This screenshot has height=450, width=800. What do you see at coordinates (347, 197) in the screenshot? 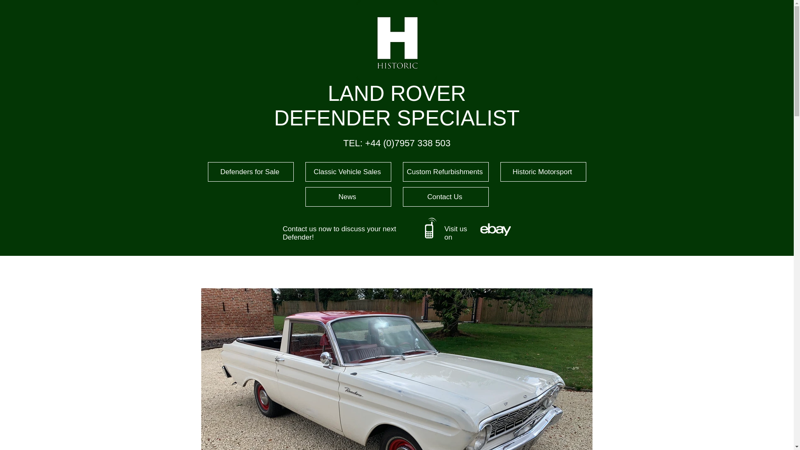
I see `News` at bounding box center [347, 197].